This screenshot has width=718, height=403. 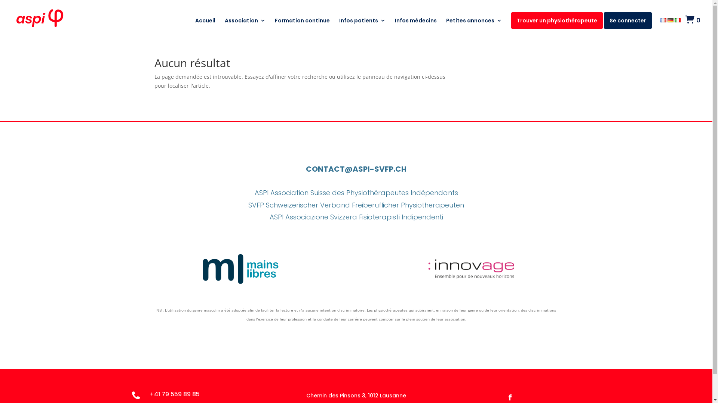 I want to click on 3-removebg-preview (1), so click(x=472, y=269).